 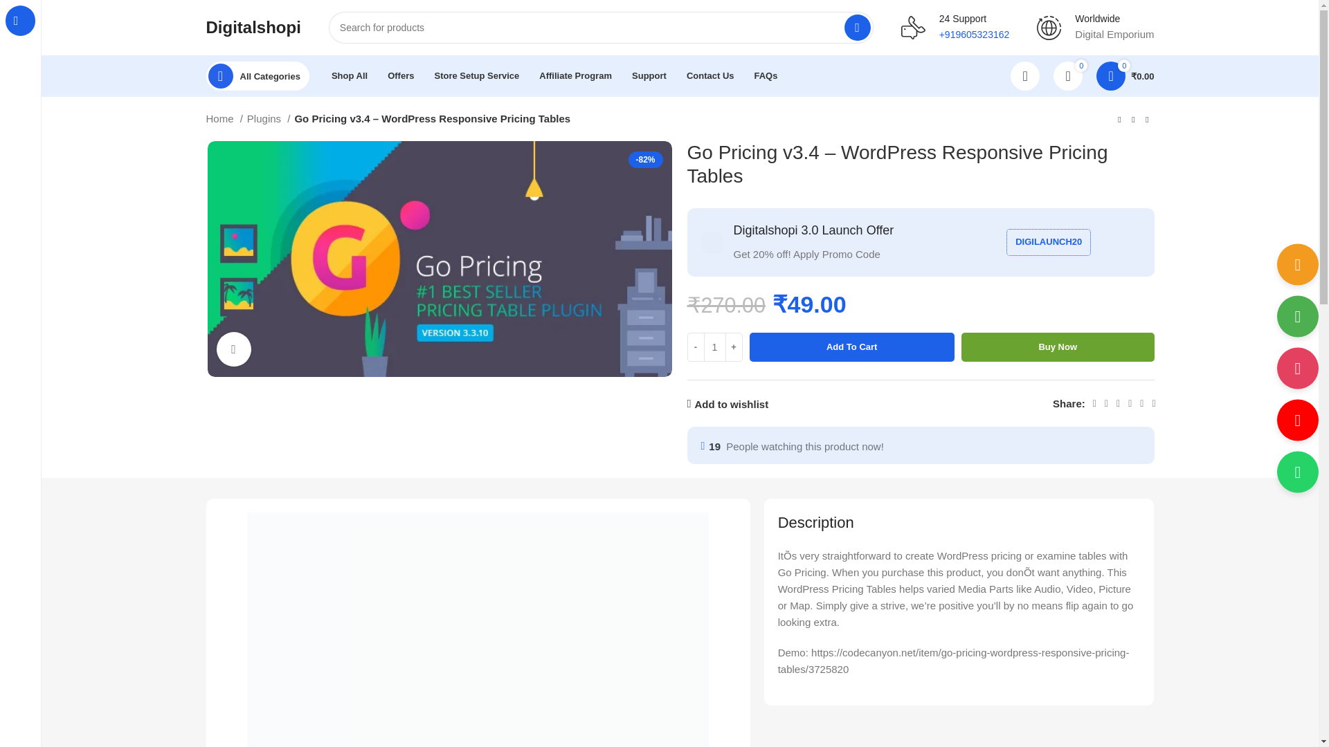 What do you see at coordinates (257, 75) in the screenshot?
I see `All Categories` at bounding box center [257, 75].